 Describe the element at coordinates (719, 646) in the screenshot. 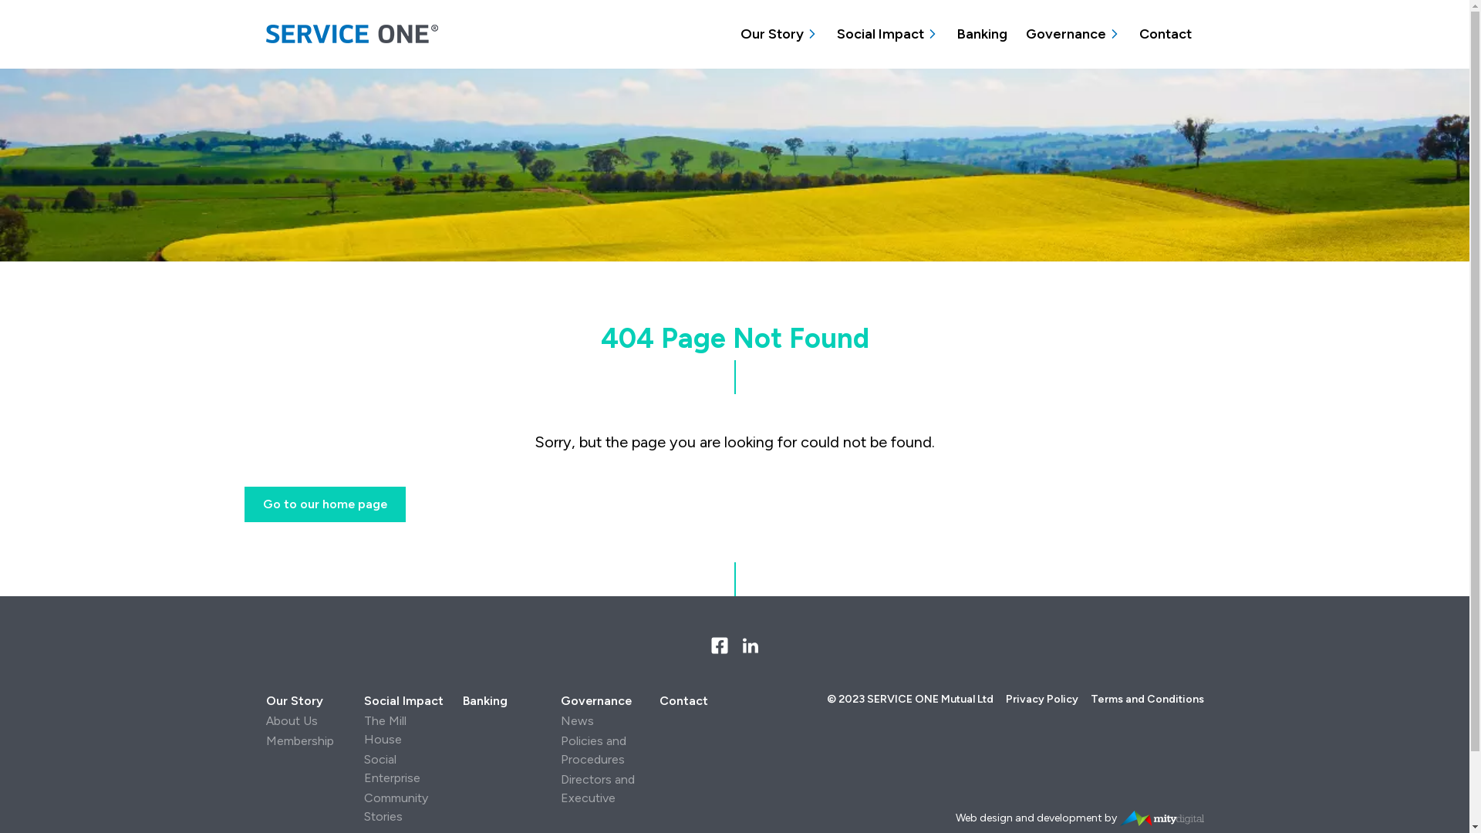

I see `Find us on Facebook` at that location.